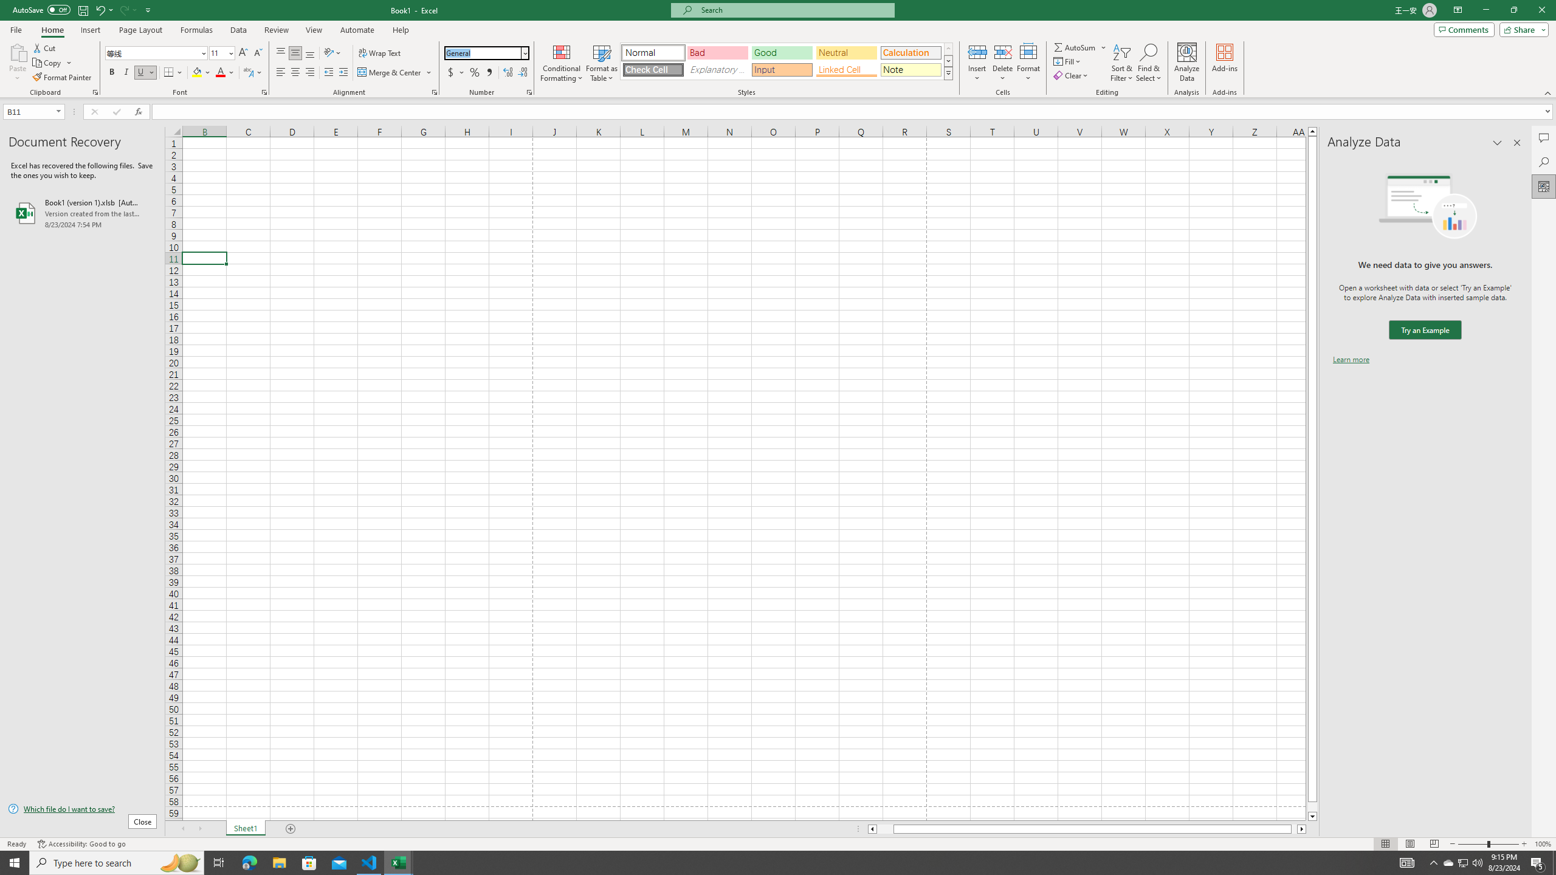 The height and width of the screenshot is (875, 1556). Describe the element at coordinates (221, 73) in the screenshot. I see `Font Color RGB(255, 0, 0)` at that location.